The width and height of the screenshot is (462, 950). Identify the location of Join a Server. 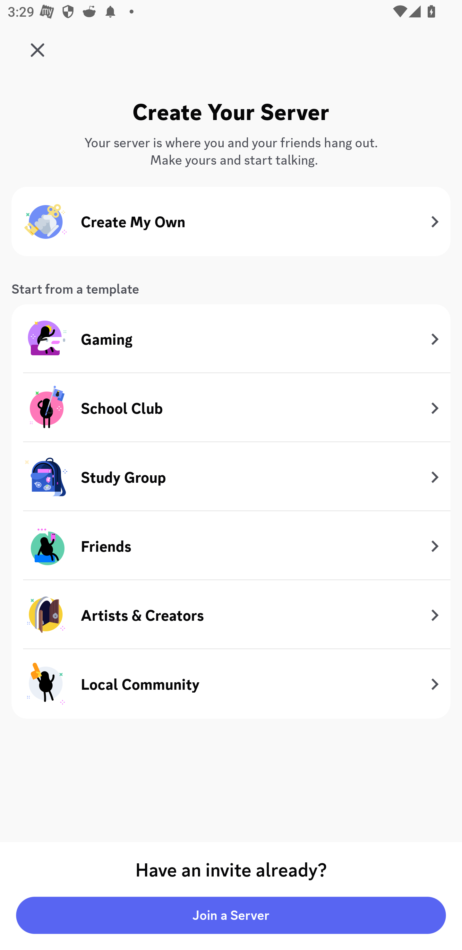
(231, 915).